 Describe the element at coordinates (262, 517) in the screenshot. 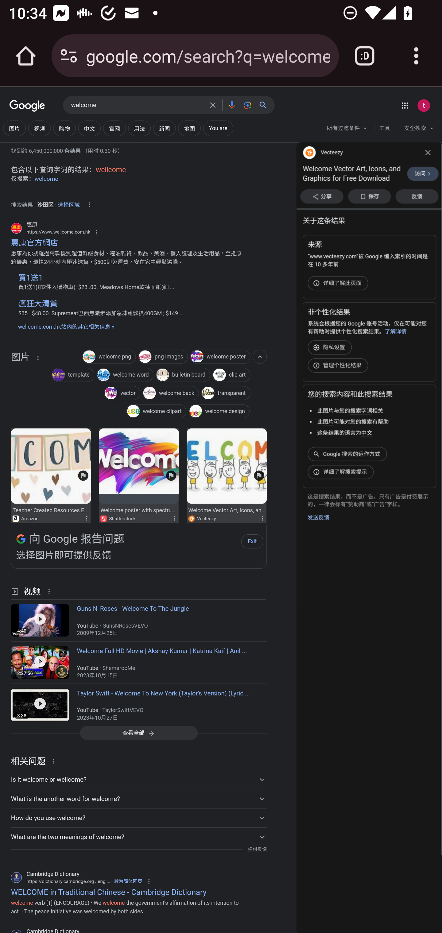

I see `关于这条结果的详细信息` at that location.